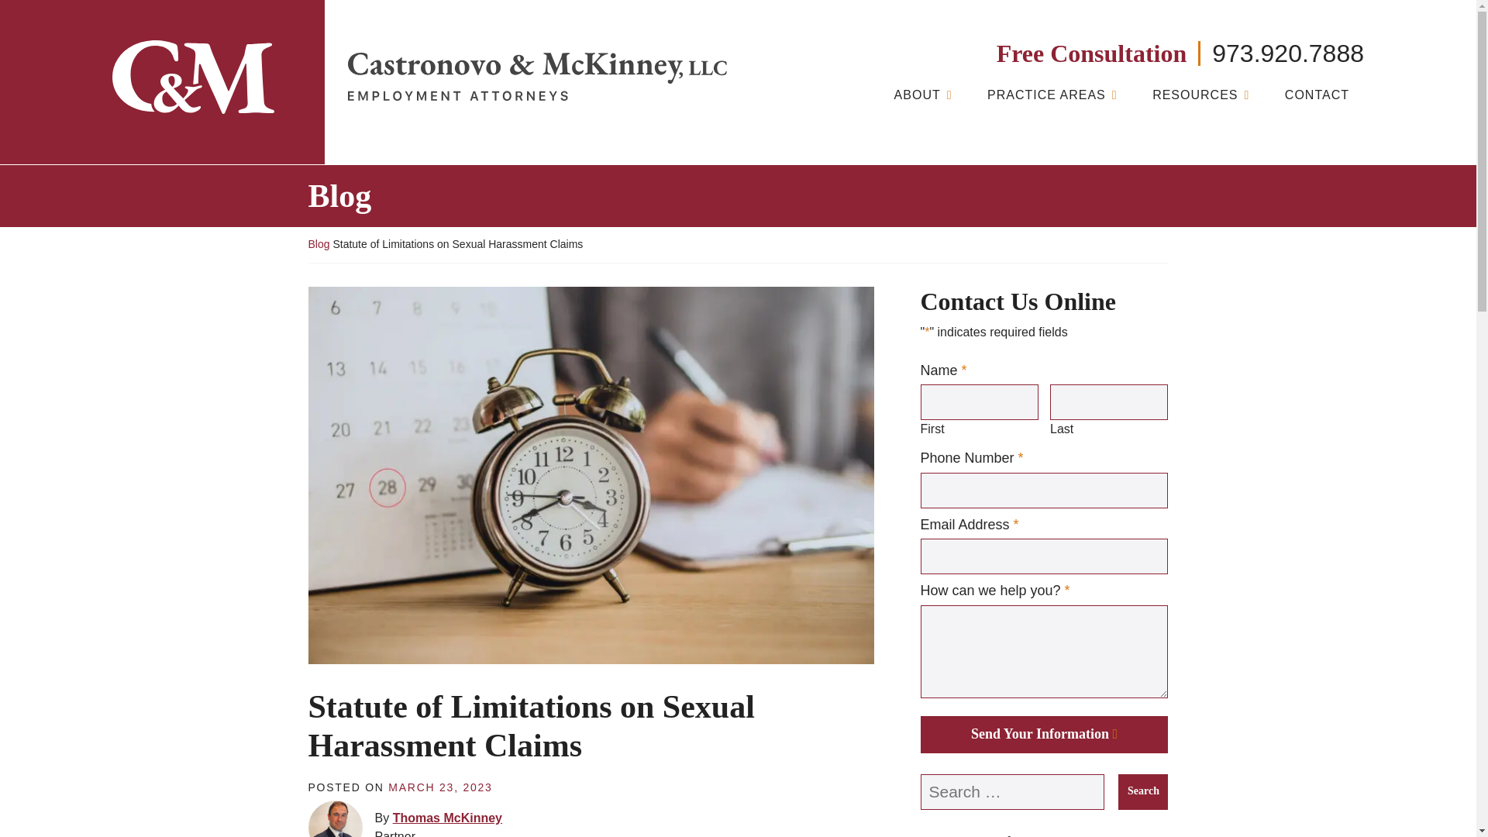 The width and height of the screenshot is (1488, 837). Describe the element at coordinates (536, 76) in the screenshot. I see `Return home` at that location.